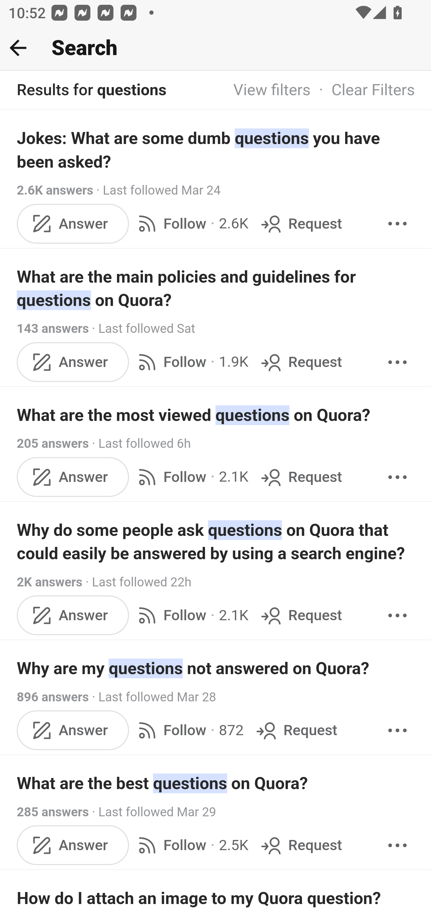 The height and width of the screenshot is (910, 431). I want to click on Why are my questions not answered on Quora?, so click(216, 668).